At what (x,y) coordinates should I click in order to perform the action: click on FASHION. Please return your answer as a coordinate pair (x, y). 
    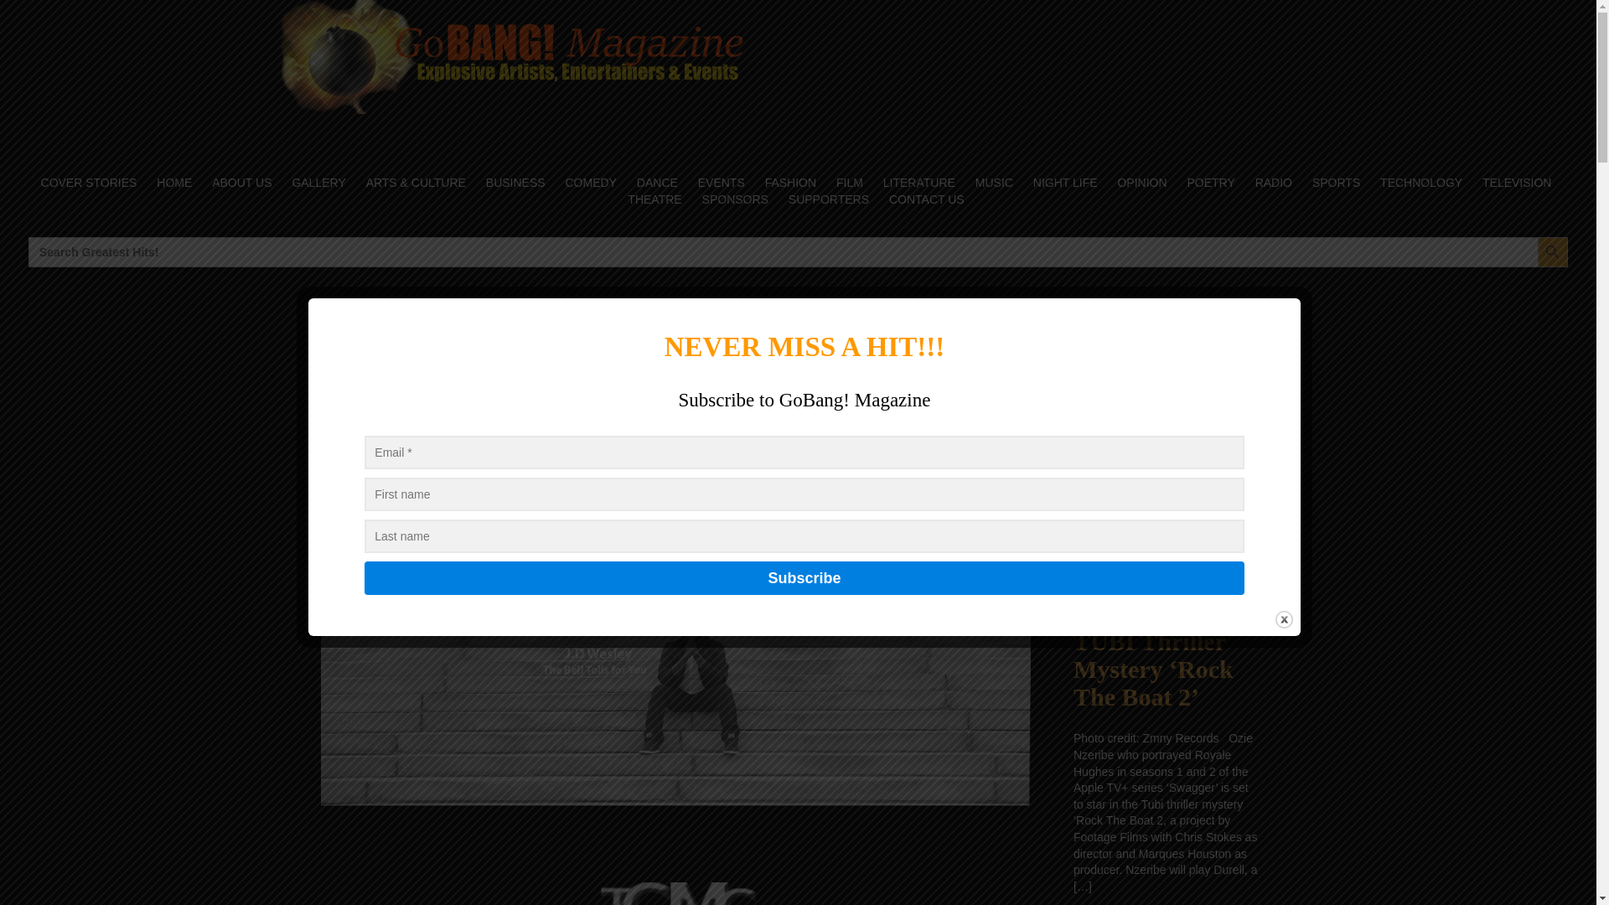
    Looking at the image, I should click on (791, 182).